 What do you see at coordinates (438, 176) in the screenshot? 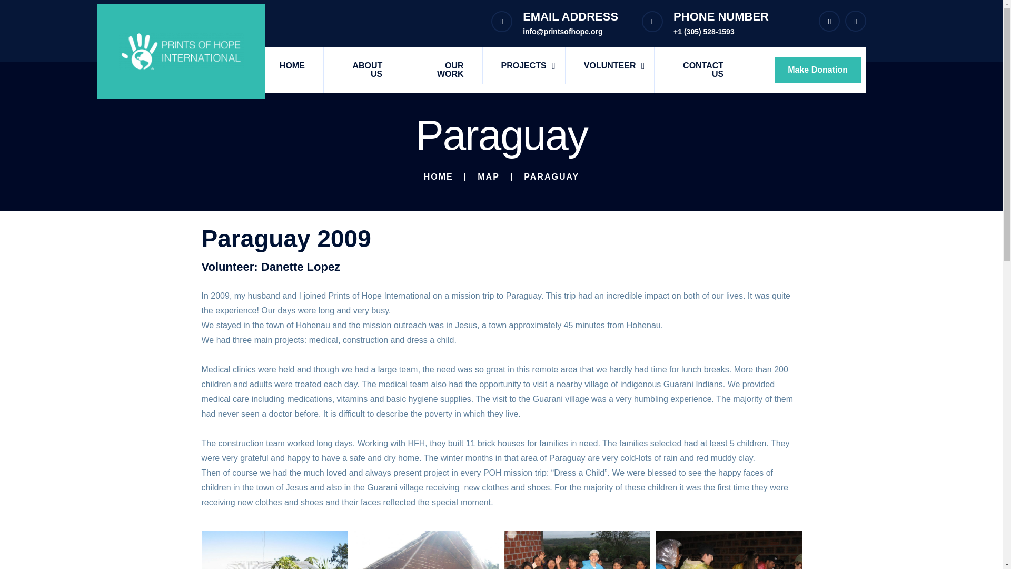
I see `HOME` at bounding box center [438, 176].